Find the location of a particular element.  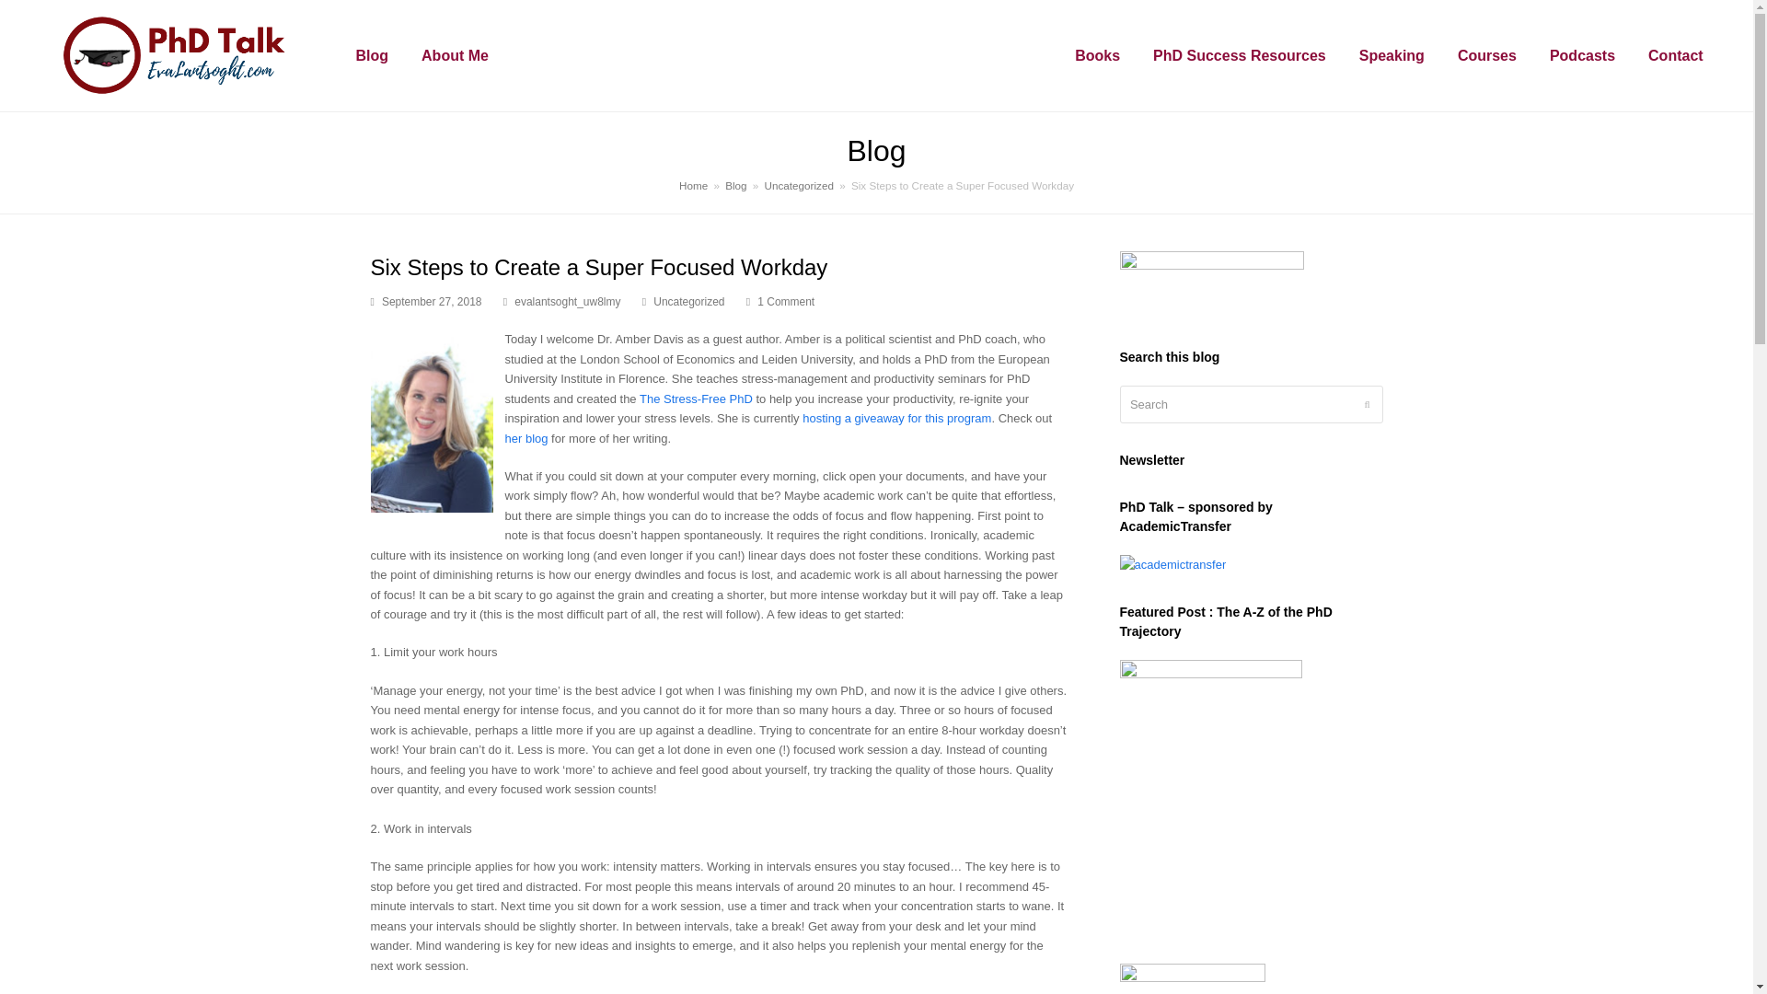

Speaking is located at coordinates (1392, 55).